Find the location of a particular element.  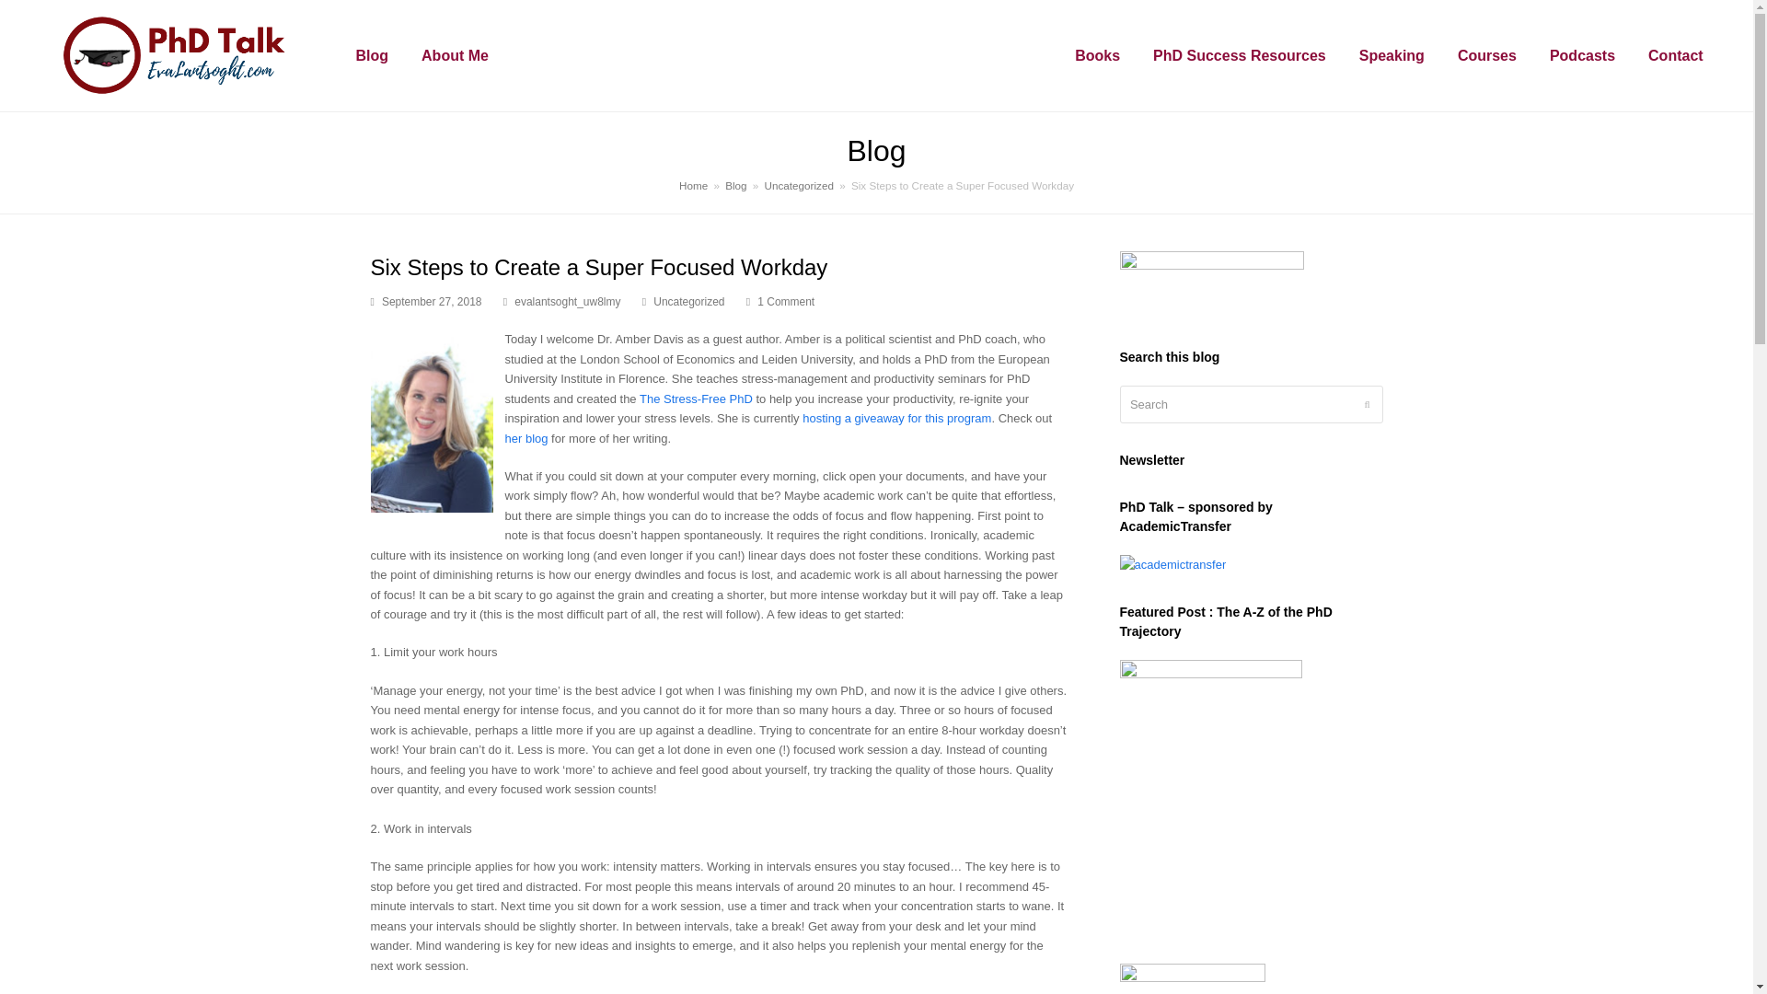

Speaking is located at coordinates (1392, 55).